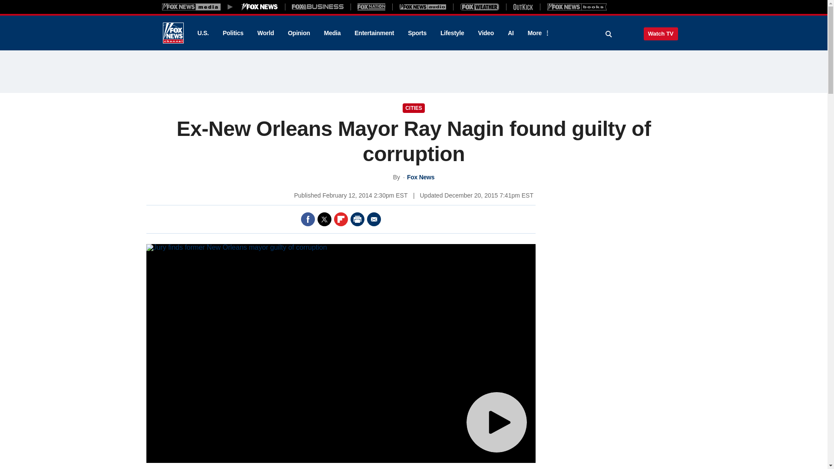 The height and width of the screenshot is (469, 834). Describe the element at coordinates (266, 33) in the screenshot. I see `World` at that location.